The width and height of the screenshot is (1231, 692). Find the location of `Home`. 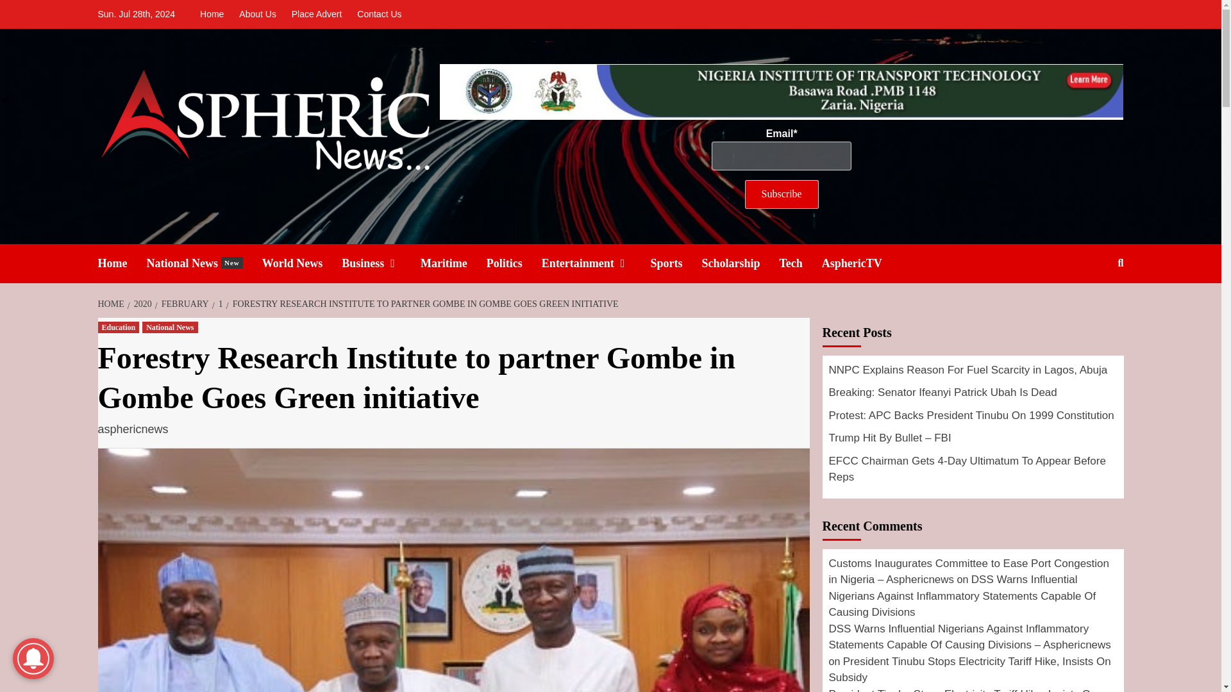

Home is located at coordinates (204, 263).